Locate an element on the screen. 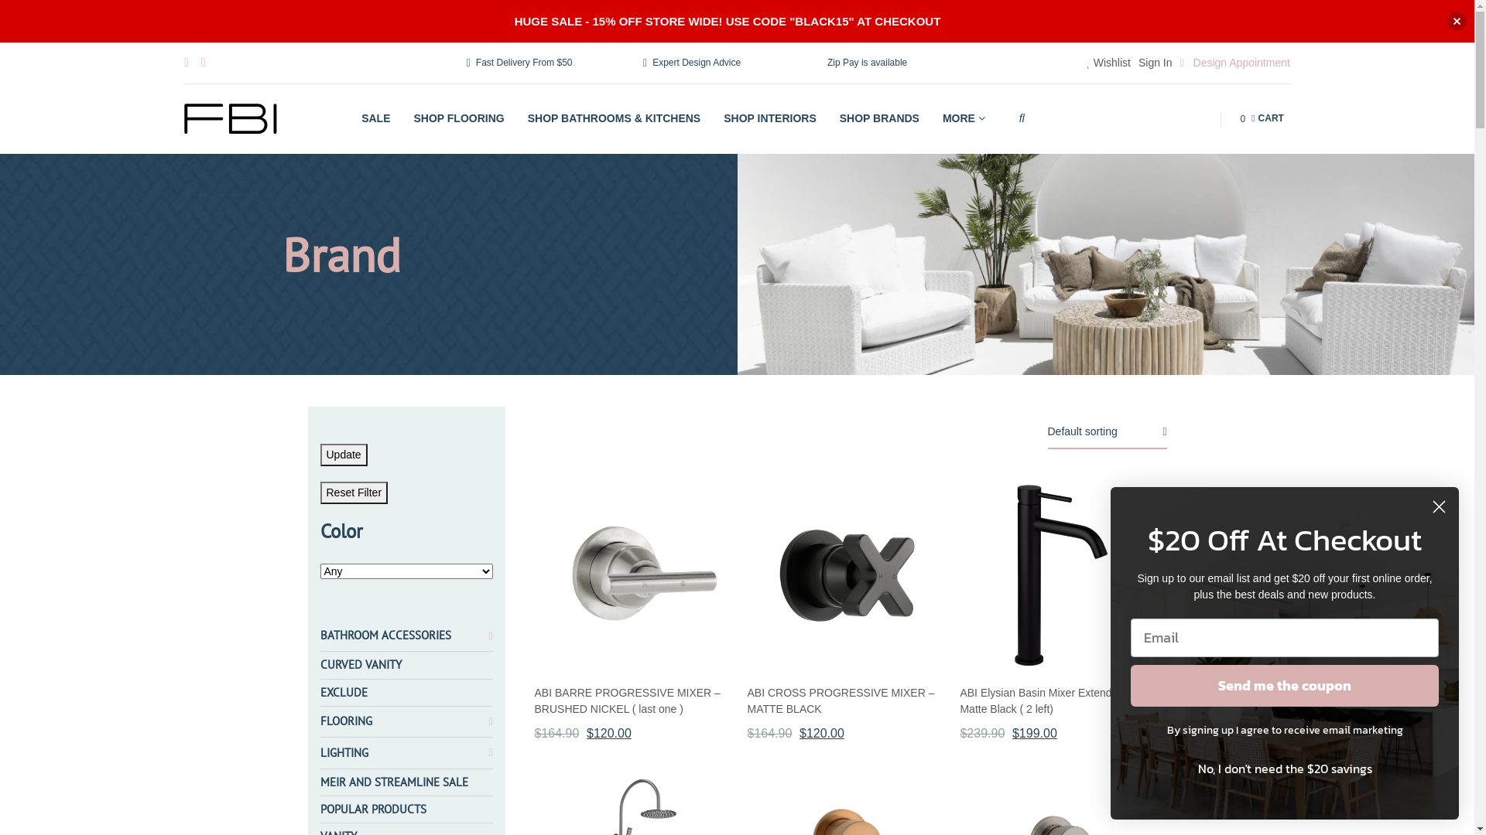 This screenshot has height=835, width=1486. SALE is located at coordinates (376, 119).